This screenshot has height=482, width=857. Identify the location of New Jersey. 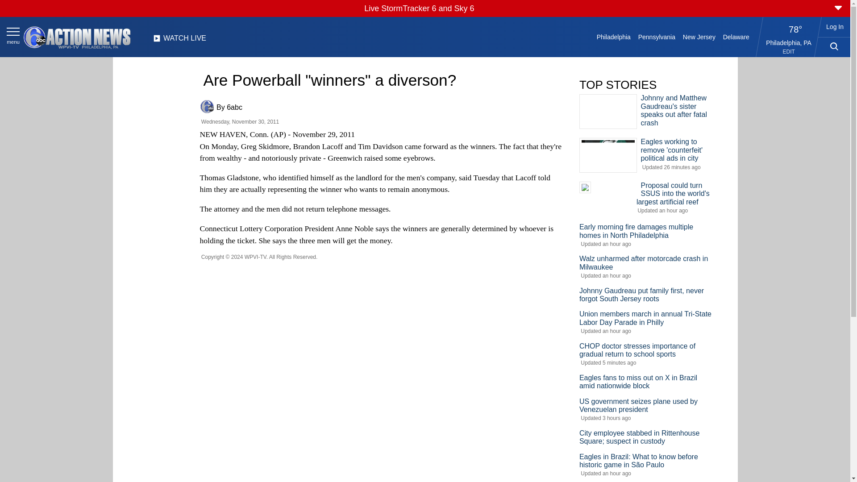
(699, 37).